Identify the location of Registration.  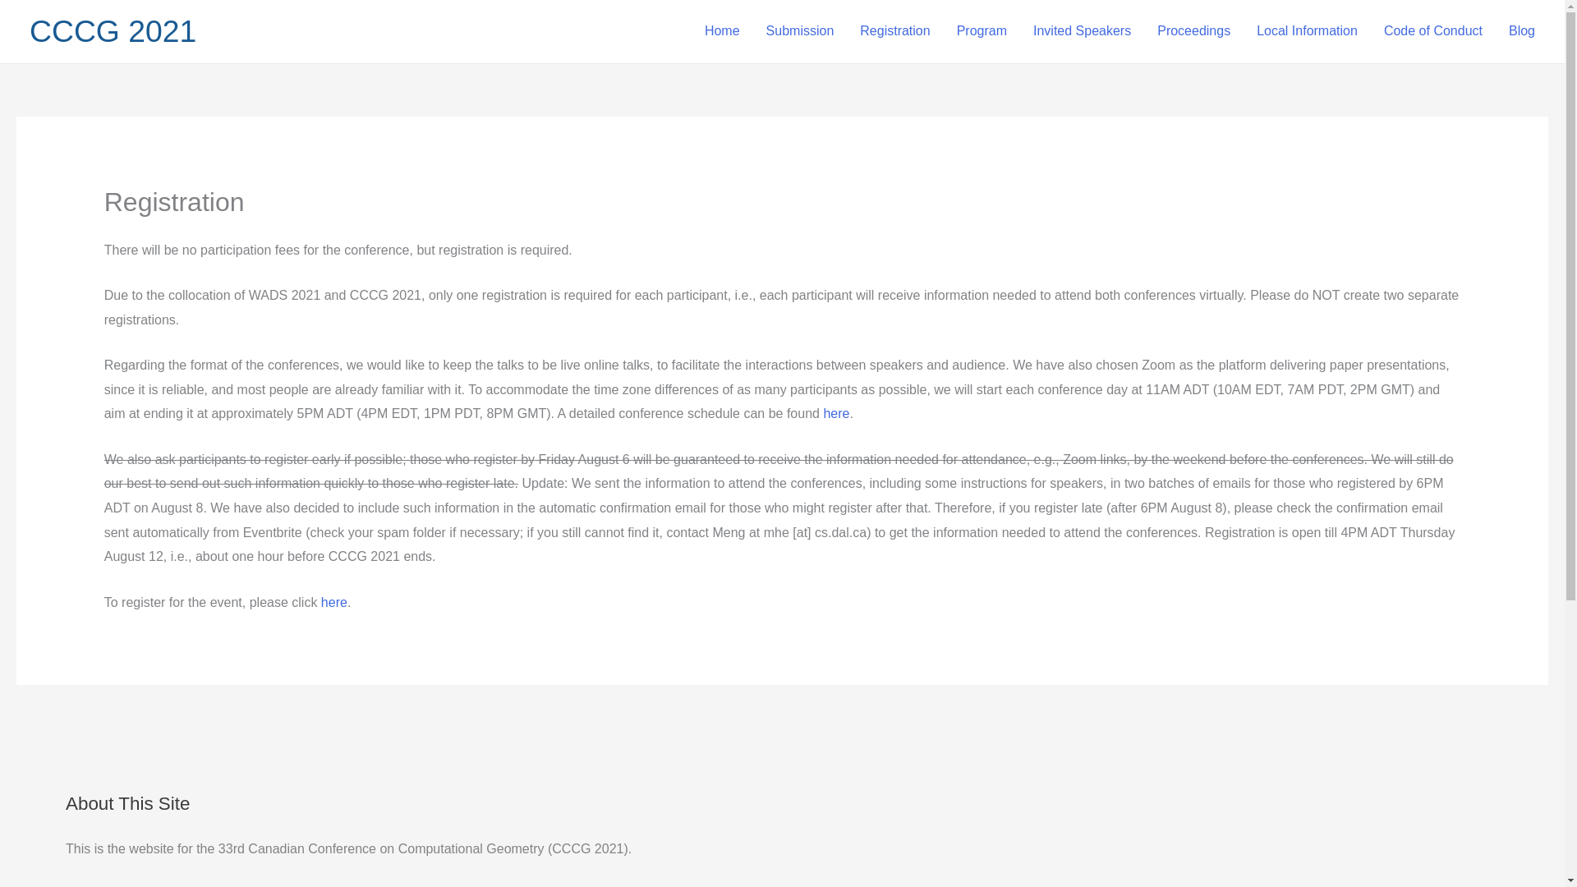
(895, 31).